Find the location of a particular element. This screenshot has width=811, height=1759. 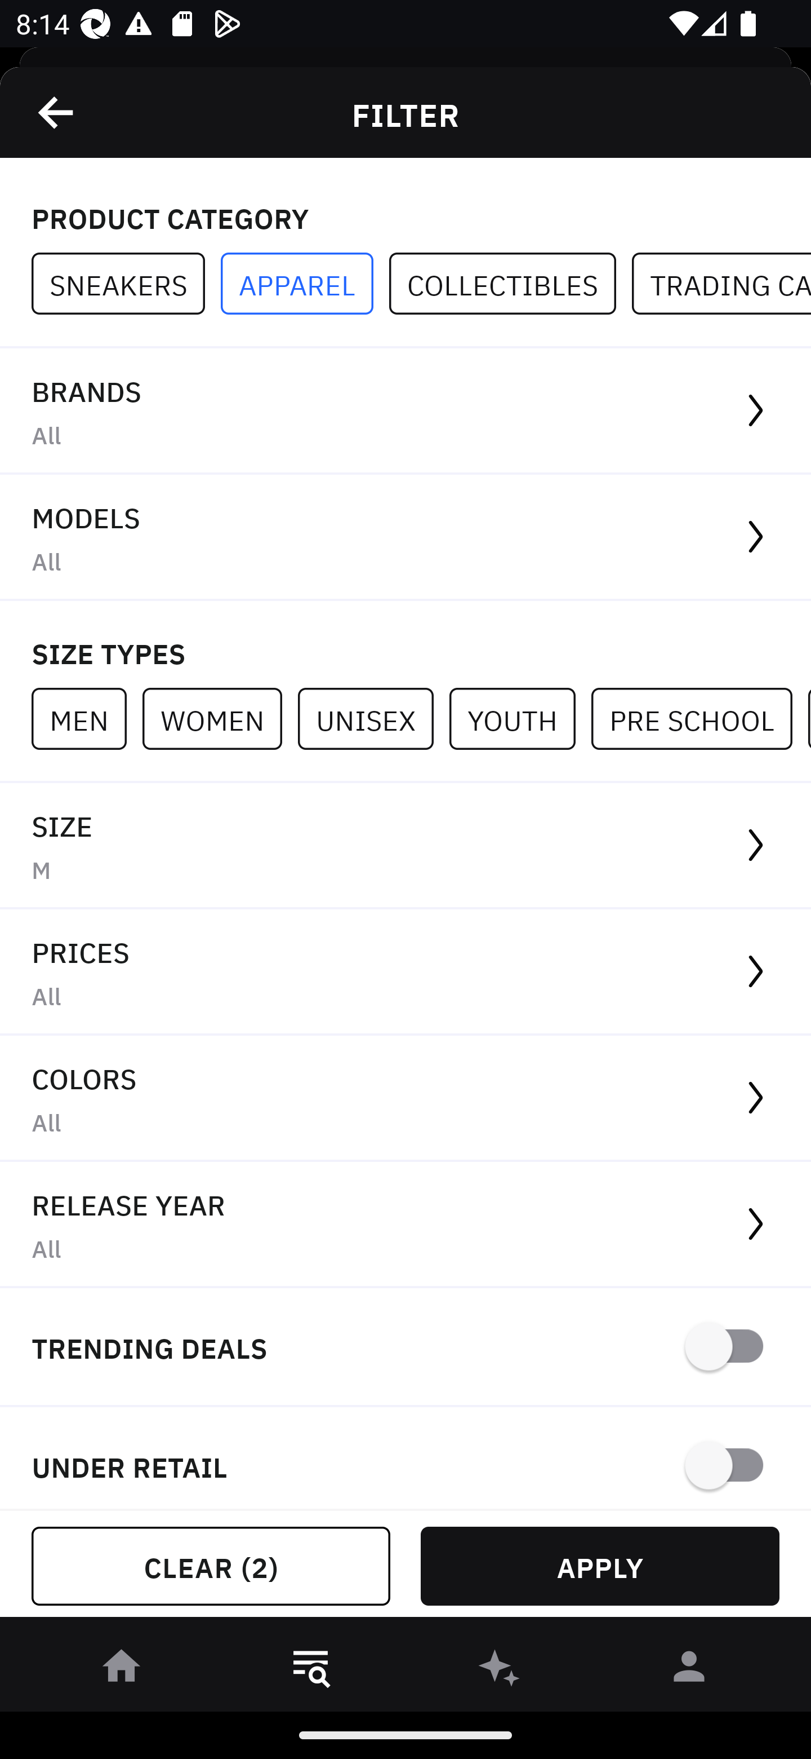

YOUTH is located at coordinates (520, 718).